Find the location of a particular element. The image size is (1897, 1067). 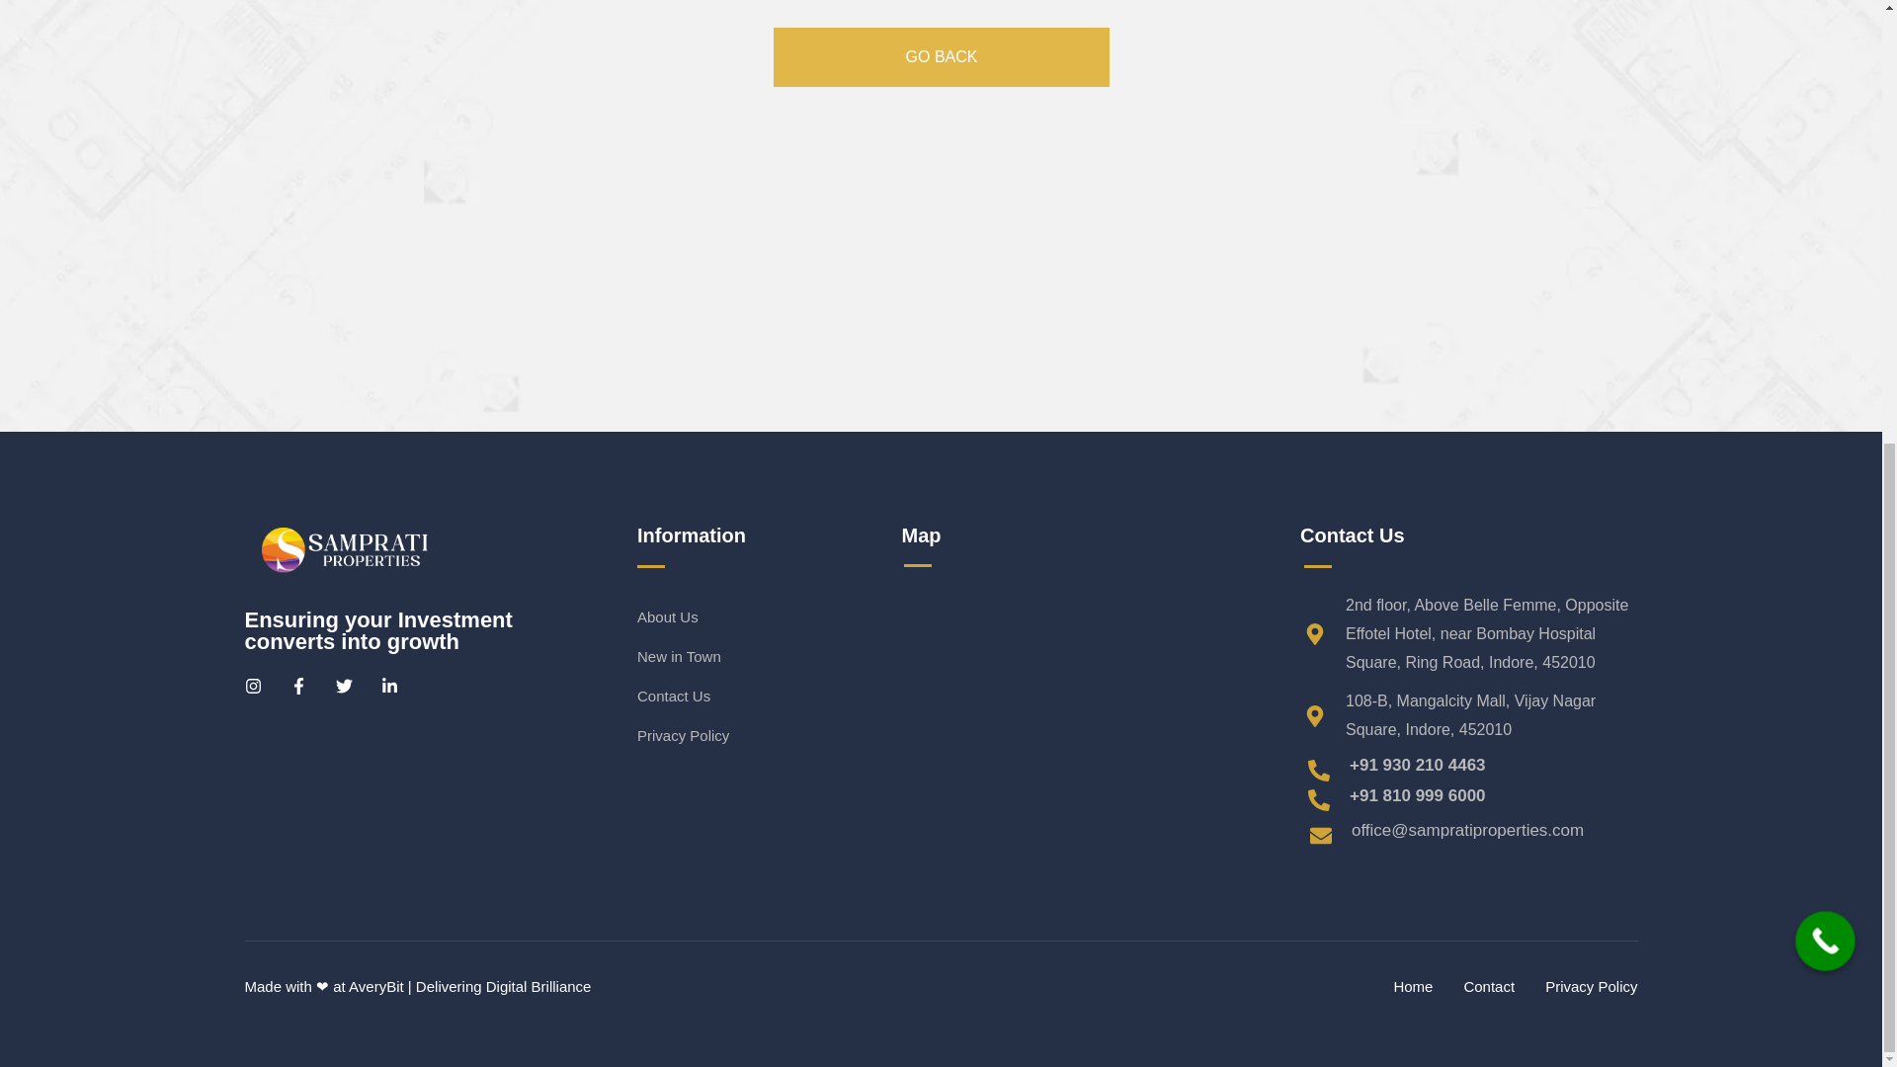

Contact Us is located at coordinates (788, 696).